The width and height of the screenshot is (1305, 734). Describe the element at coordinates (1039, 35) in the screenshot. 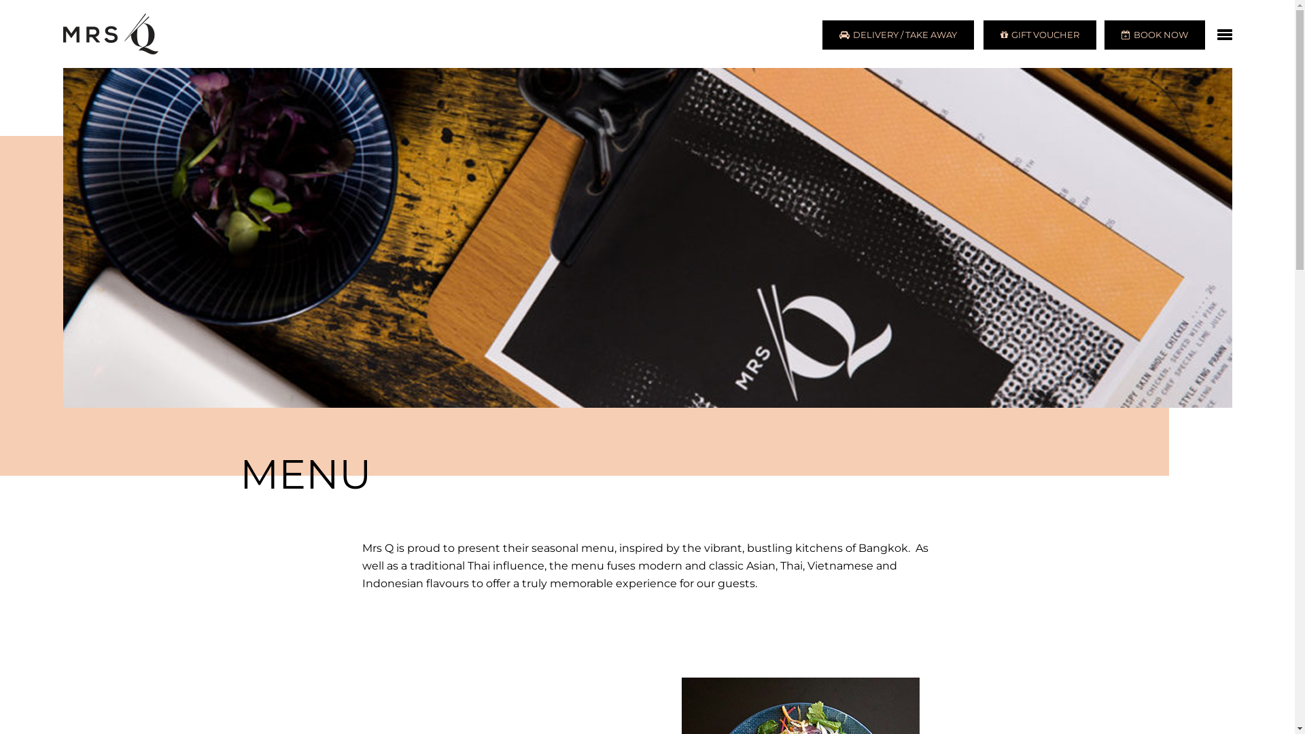

I see `GIFT VOUCHER` at that location.